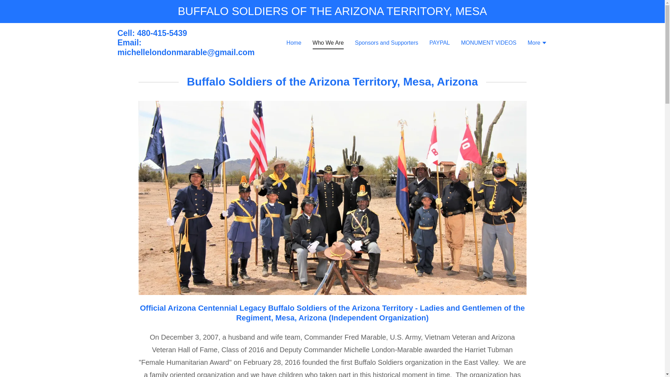  I want to click on MONUMENT VIDEOS, so click(489, 43).